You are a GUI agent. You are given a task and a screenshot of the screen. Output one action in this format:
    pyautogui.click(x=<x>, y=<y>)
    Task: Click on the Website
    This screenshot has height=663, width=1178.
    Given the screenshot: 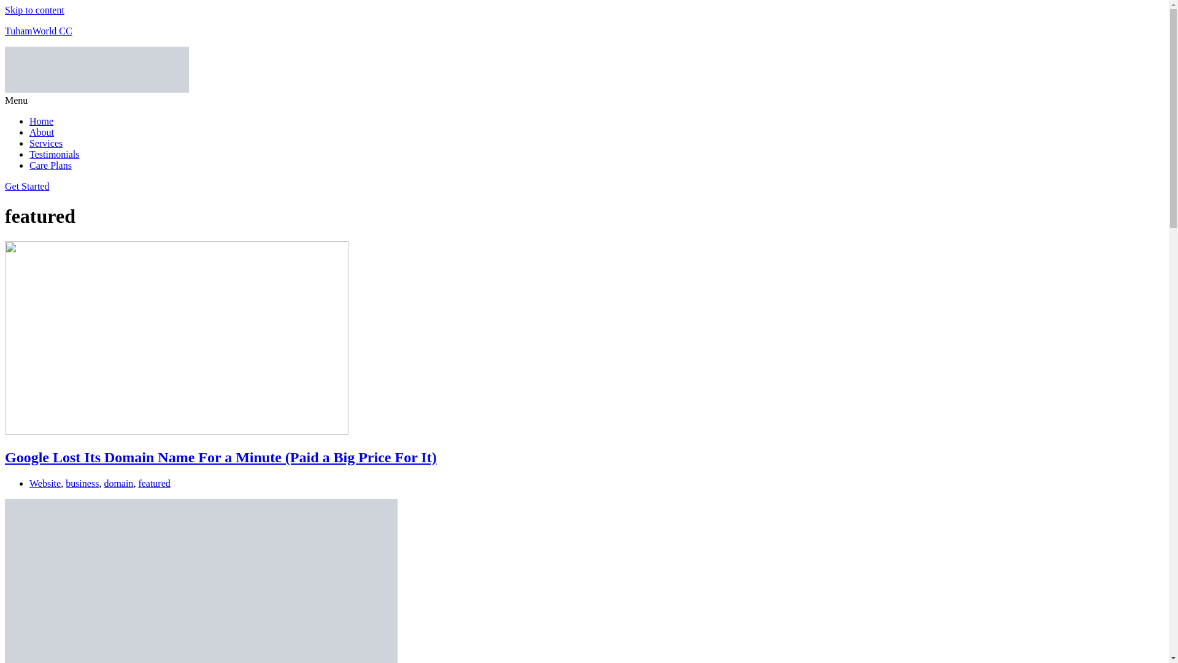 What is the action you would take?
    pyautogui.click(x=45, y=483)
    